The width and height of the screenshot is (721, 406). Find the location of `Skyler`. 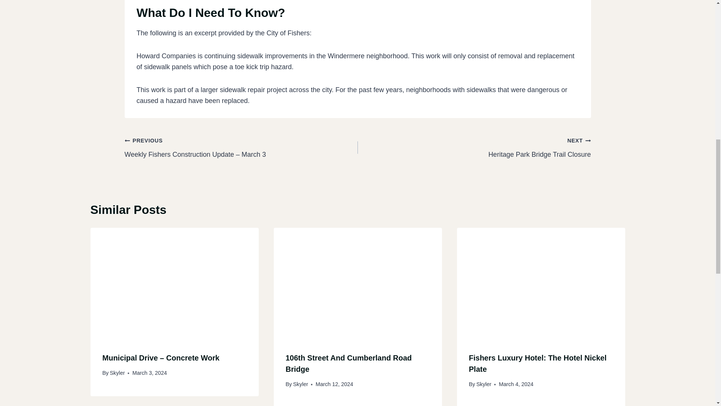

Skyler is located at coordinates (483, 384).